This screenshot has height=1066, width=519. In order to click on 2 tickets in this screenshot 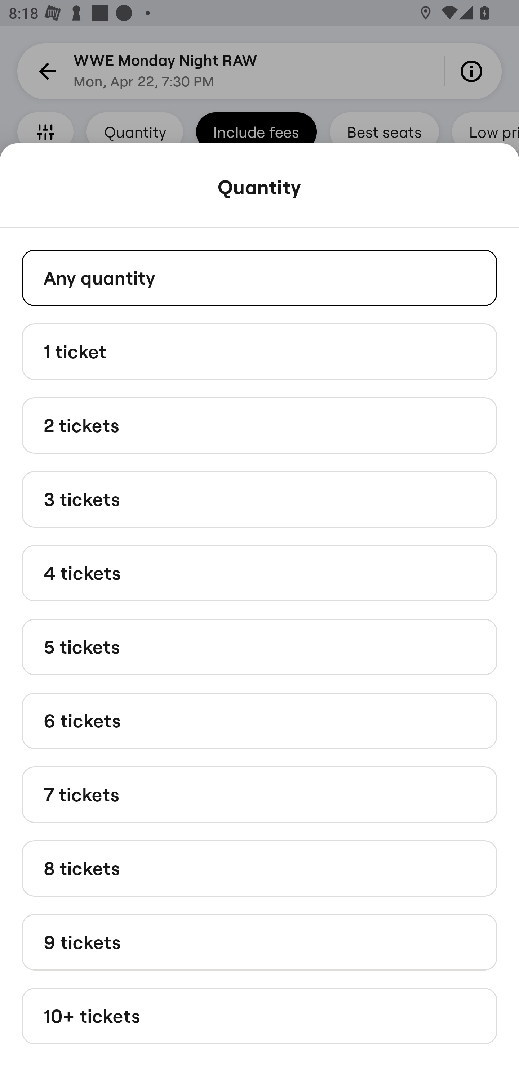, I will do `click(259, 426)`.